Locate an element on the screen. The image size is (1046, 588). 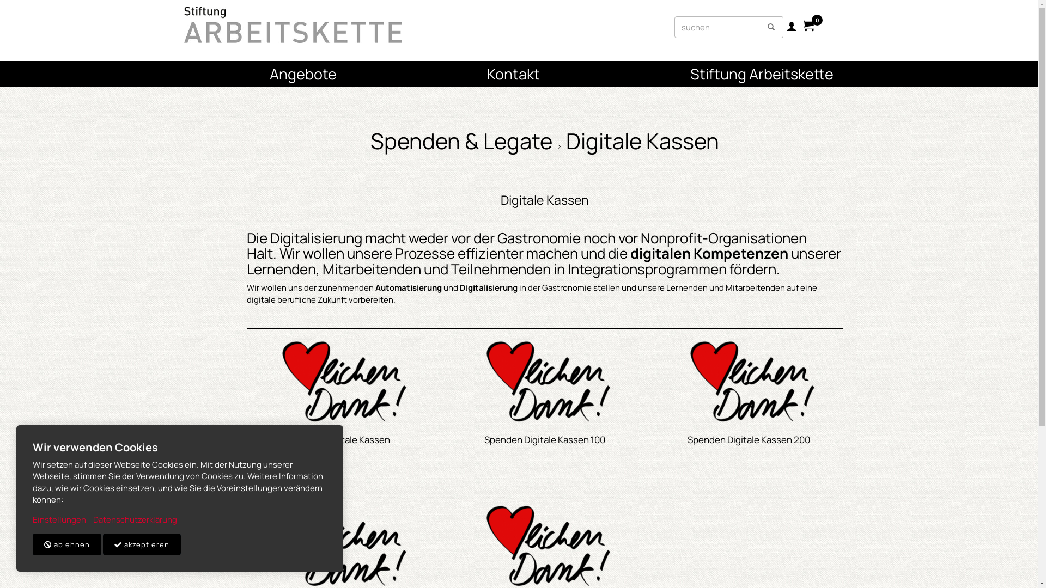
Spenden Digitale Kassen 200 is located at coordinates (749, 440).